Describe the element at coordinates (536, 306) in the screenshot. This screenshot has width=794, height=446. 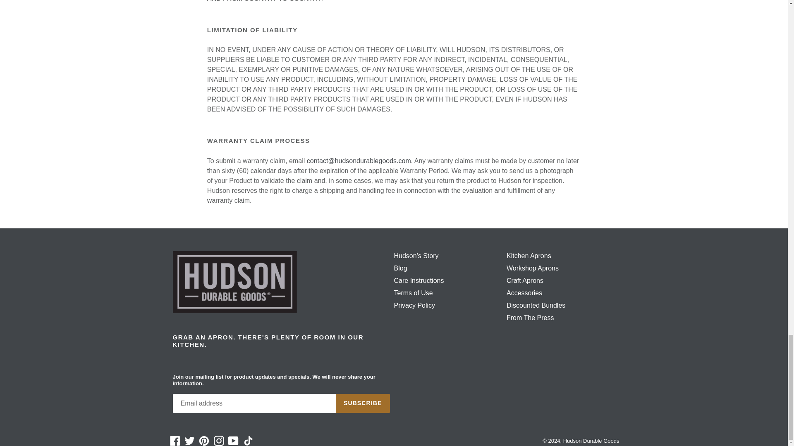
I see `Discounted Bundles` at that location.